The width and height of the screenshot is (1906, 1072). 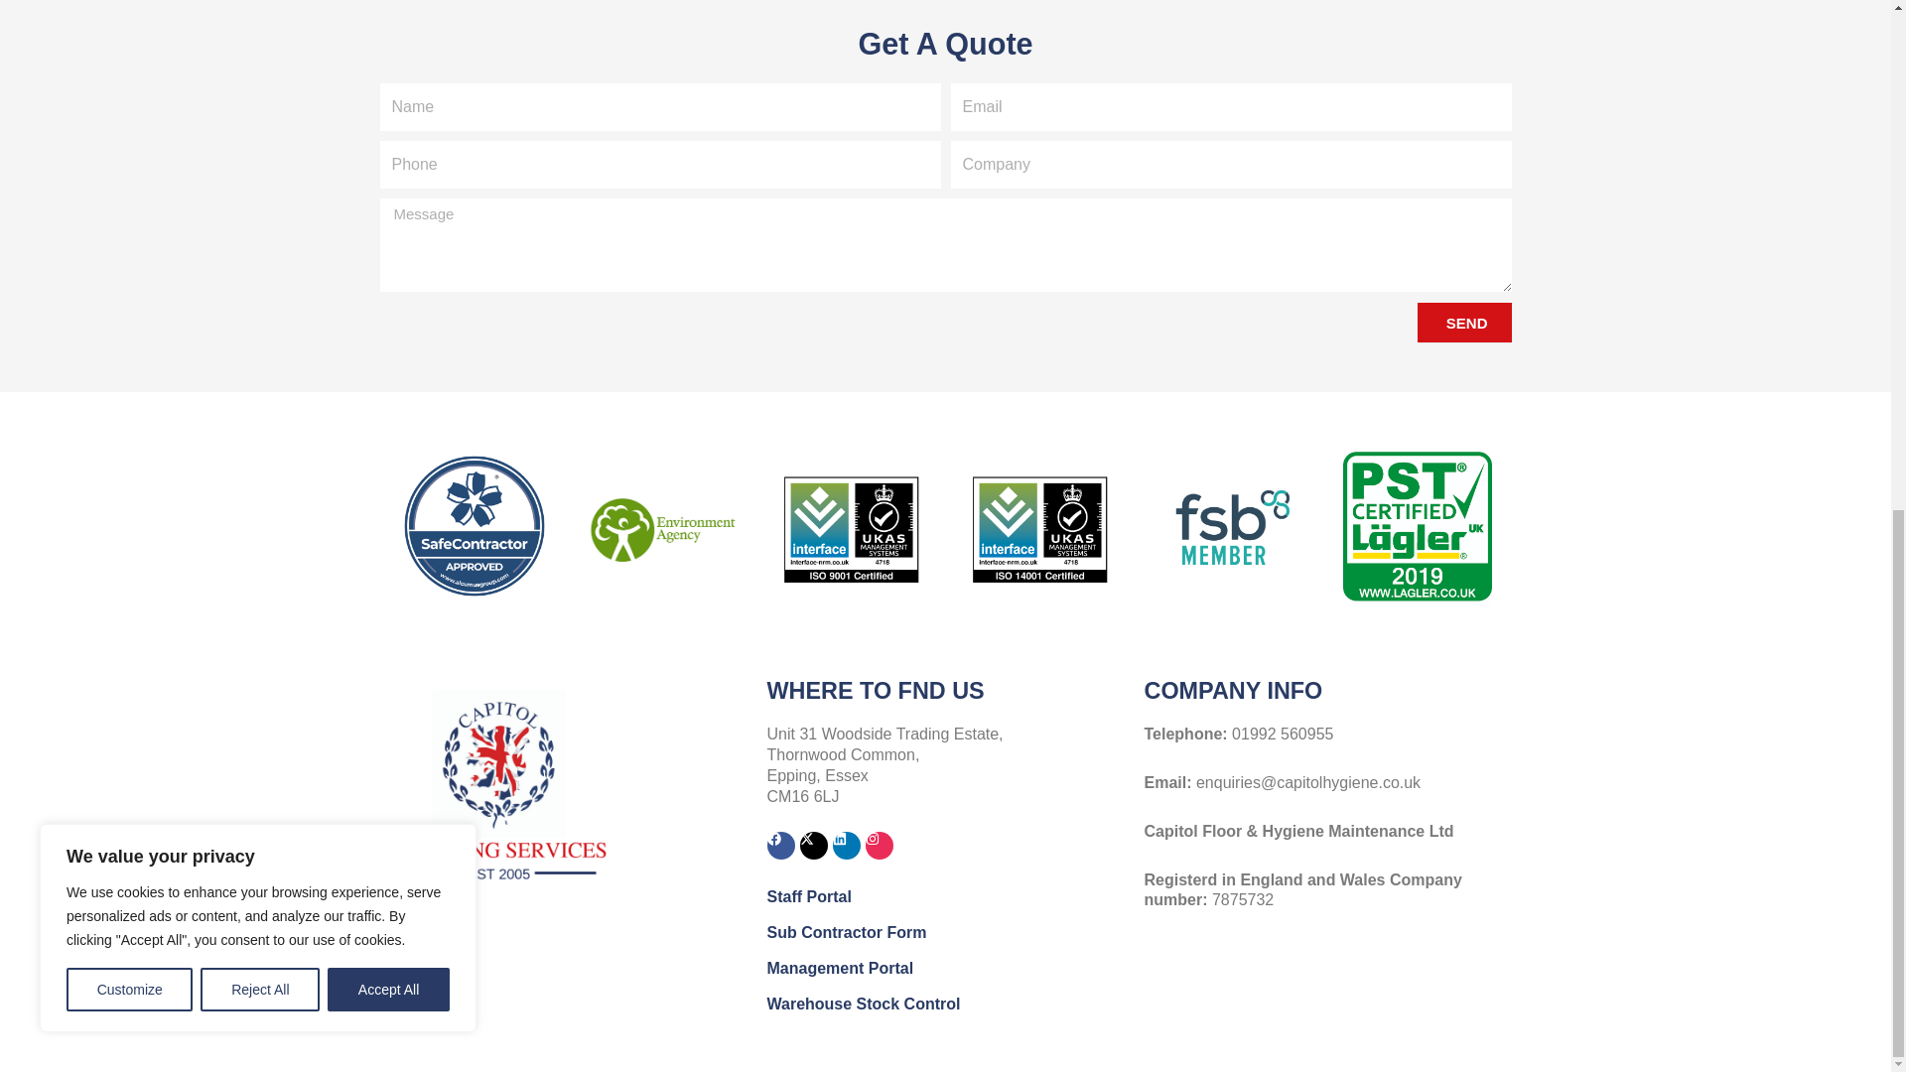 What do you see at coordinates (389, 21) in the screenshot?
I see `Accept All` at bounding box center [389, 21].